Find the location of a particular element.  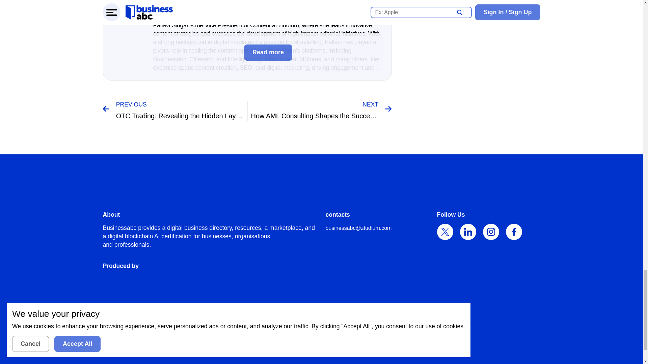

Read more is located at coordinates (268, 52).